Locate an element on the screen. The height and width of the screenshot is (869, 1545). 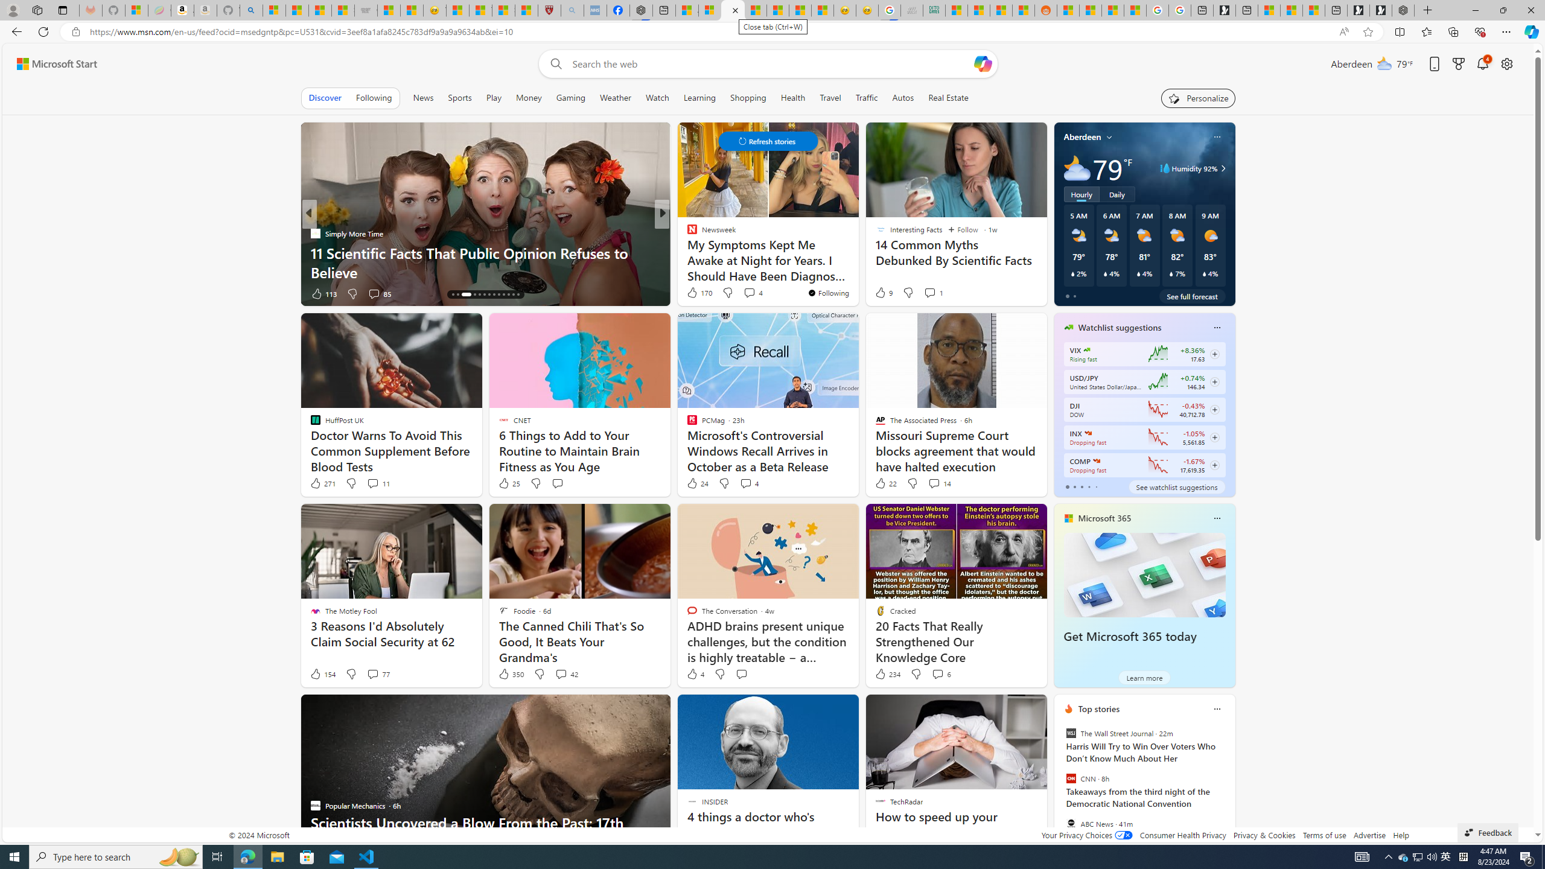
View comments 5 Comment is located at coordinates (745, 293).